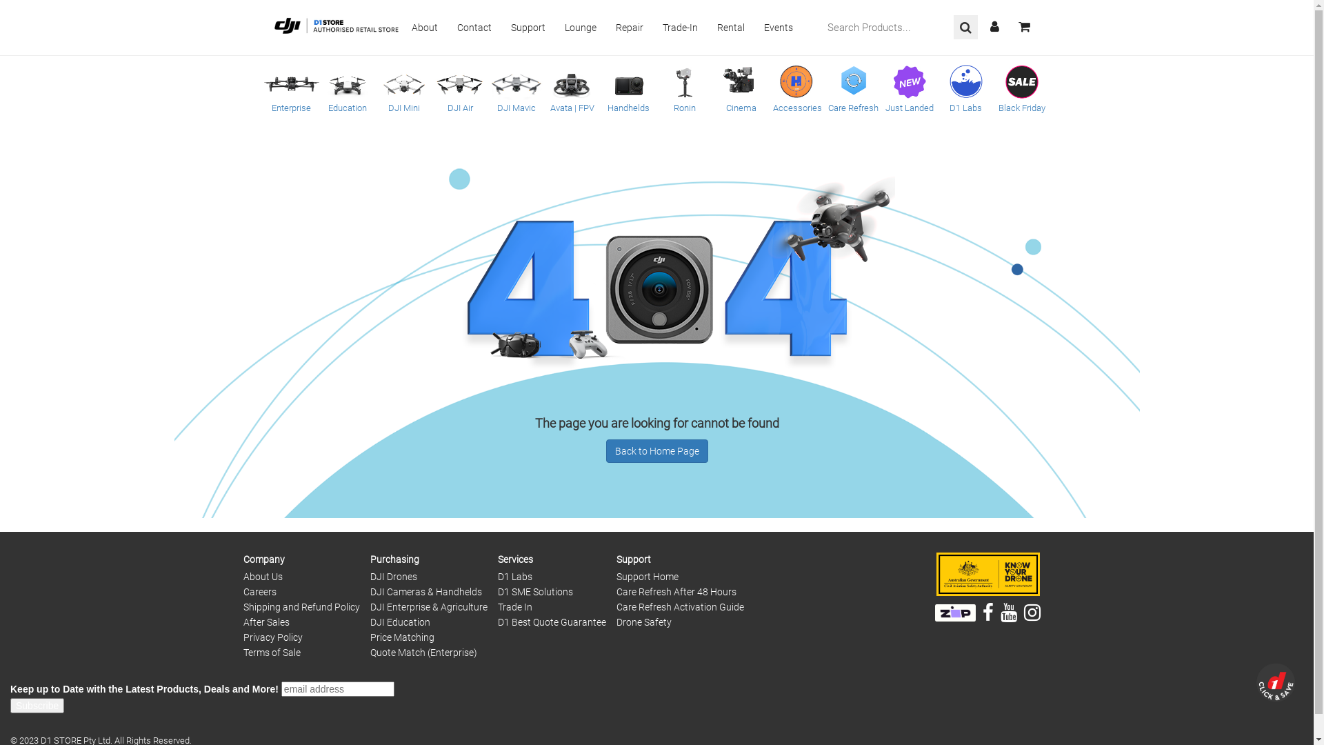  What do you see at coordinates (685, 88) in the screenshot?
I see `Ronin` at bounding box center [685, 88].